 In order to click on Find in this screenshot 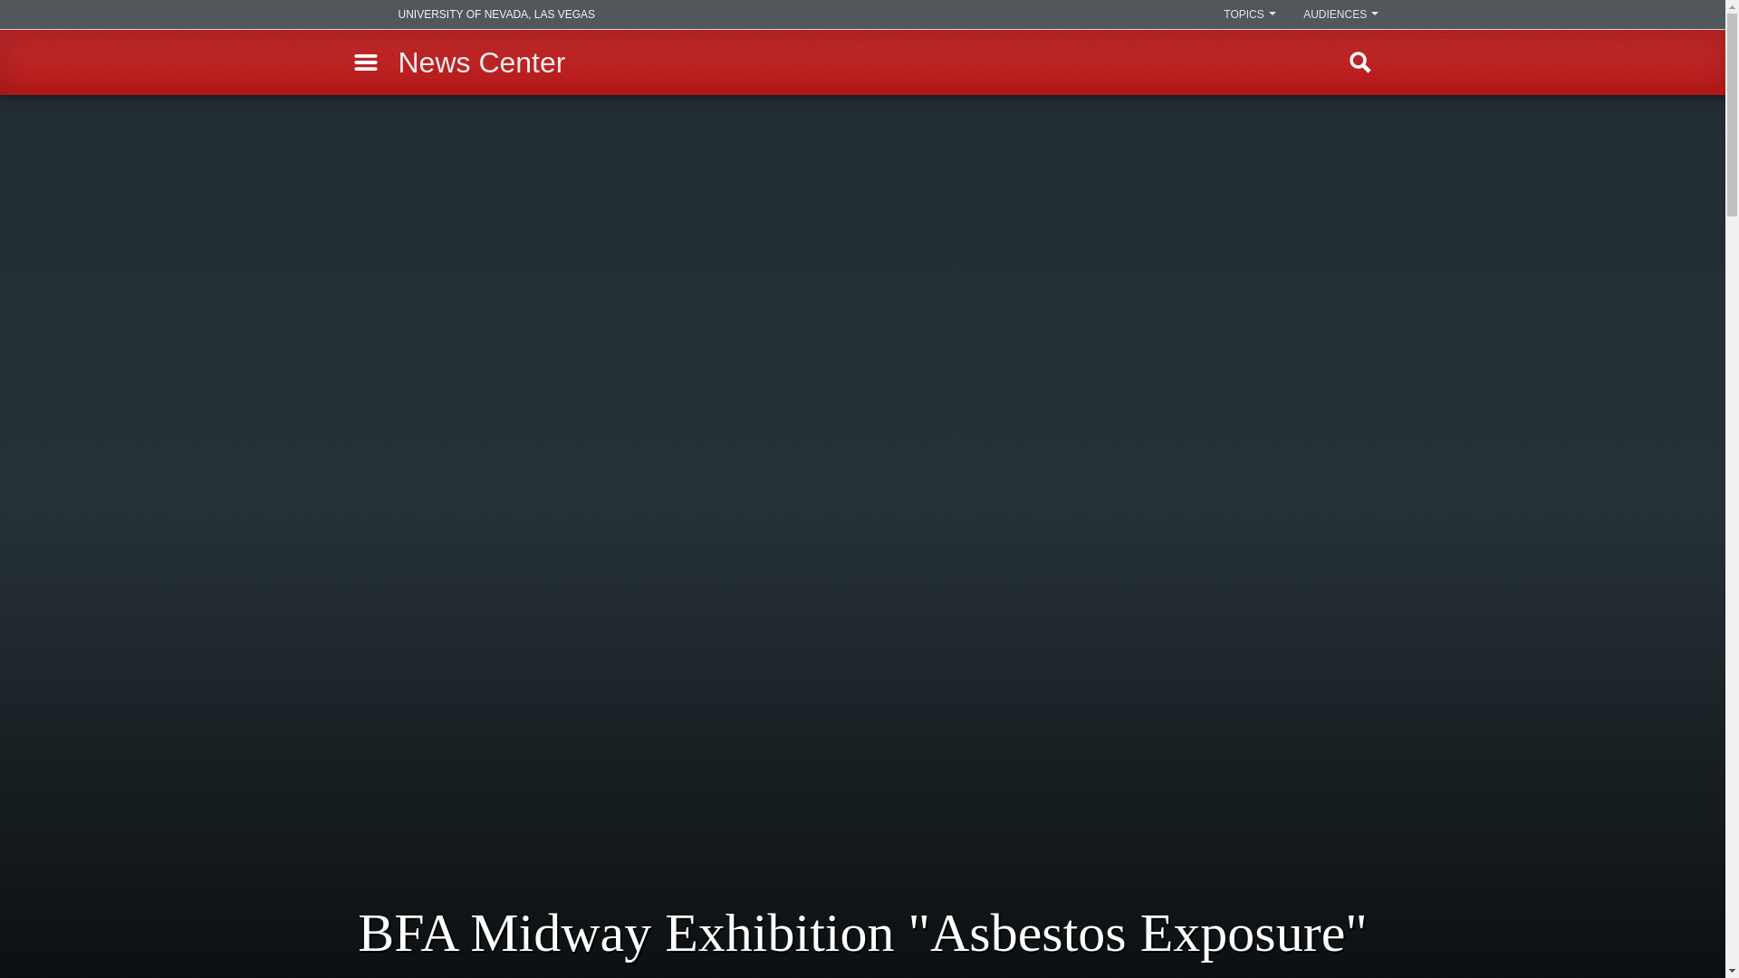, I will do `click(1360, 62)`.